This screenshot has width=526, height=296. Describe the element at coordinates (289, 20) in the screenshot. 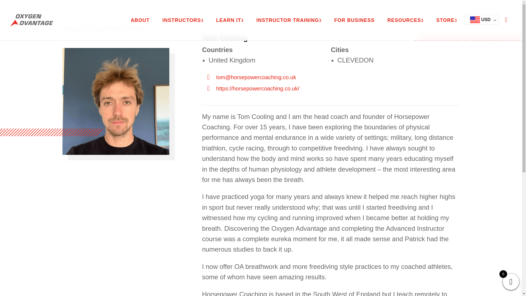

I see `INSTRUCTOR TRAINING` at that location.